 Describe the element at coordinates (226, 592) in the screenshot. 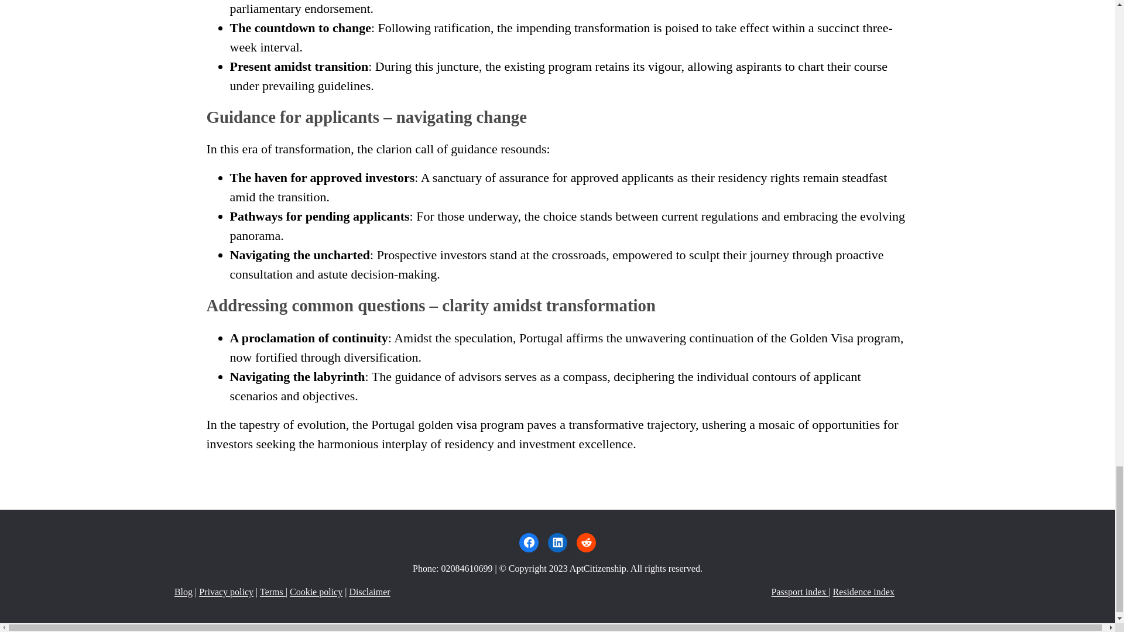

I see `Privacy policy` at that location.